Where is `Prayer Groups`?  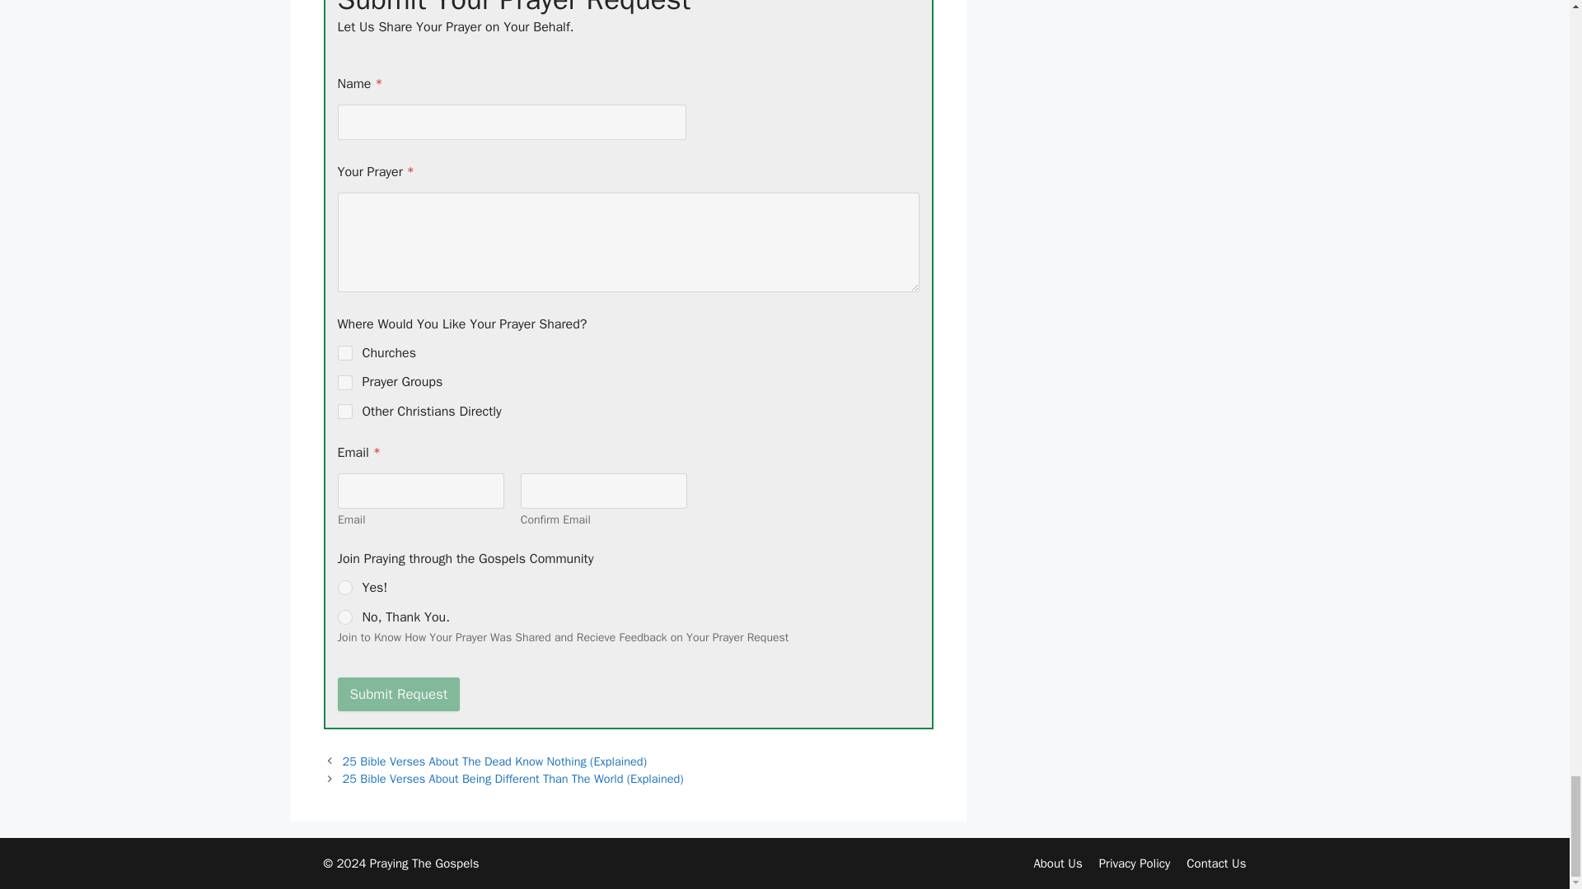
Prayer Groups is located at coordinates (346, 382).